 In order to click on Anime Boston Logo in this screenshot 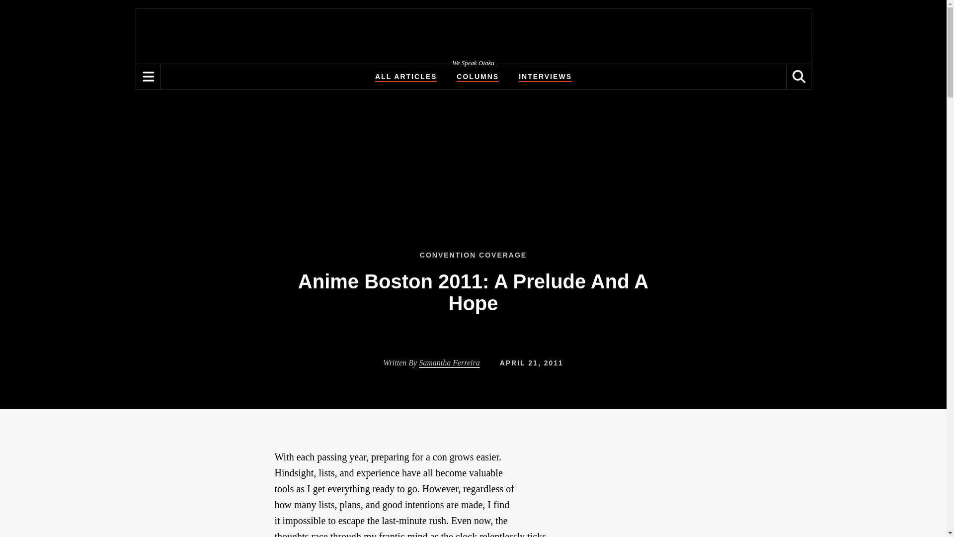, I will do `click(597, 483)`.